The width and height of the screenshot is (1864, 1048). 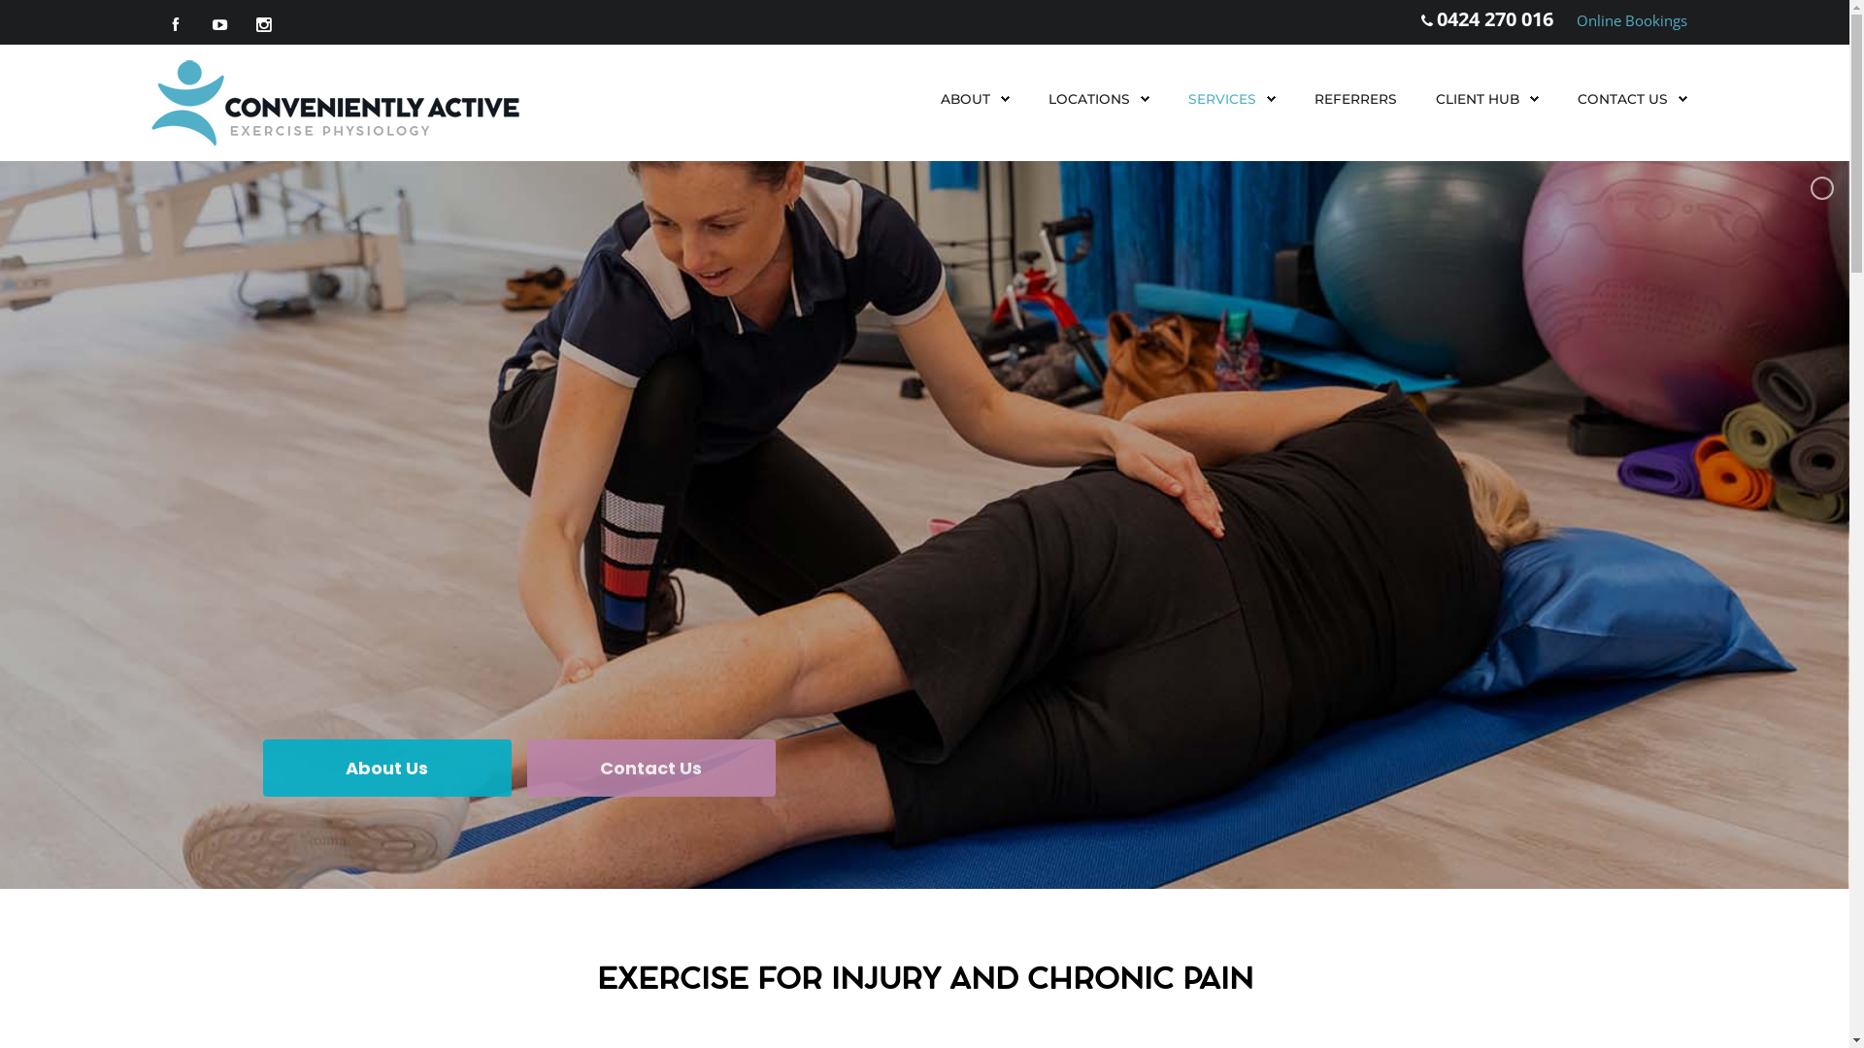 What do you see at coordinates (1099, 99) in the screenshot?
I see `LOCATIONS` at bounding box center [1099, 99].